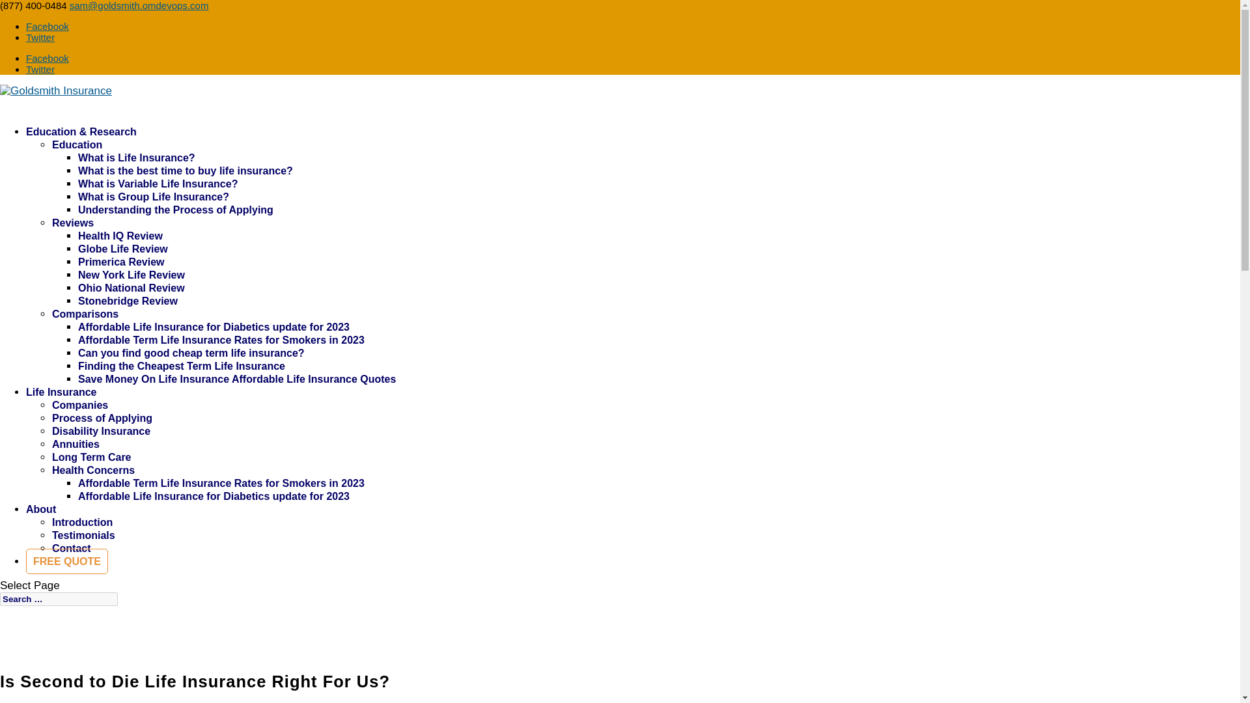 This screenshot has height=703, width=1250. What do you see at coordinates (59, 599) in the screenshot?
I see `Search for:` at bounding box center [59, 599].